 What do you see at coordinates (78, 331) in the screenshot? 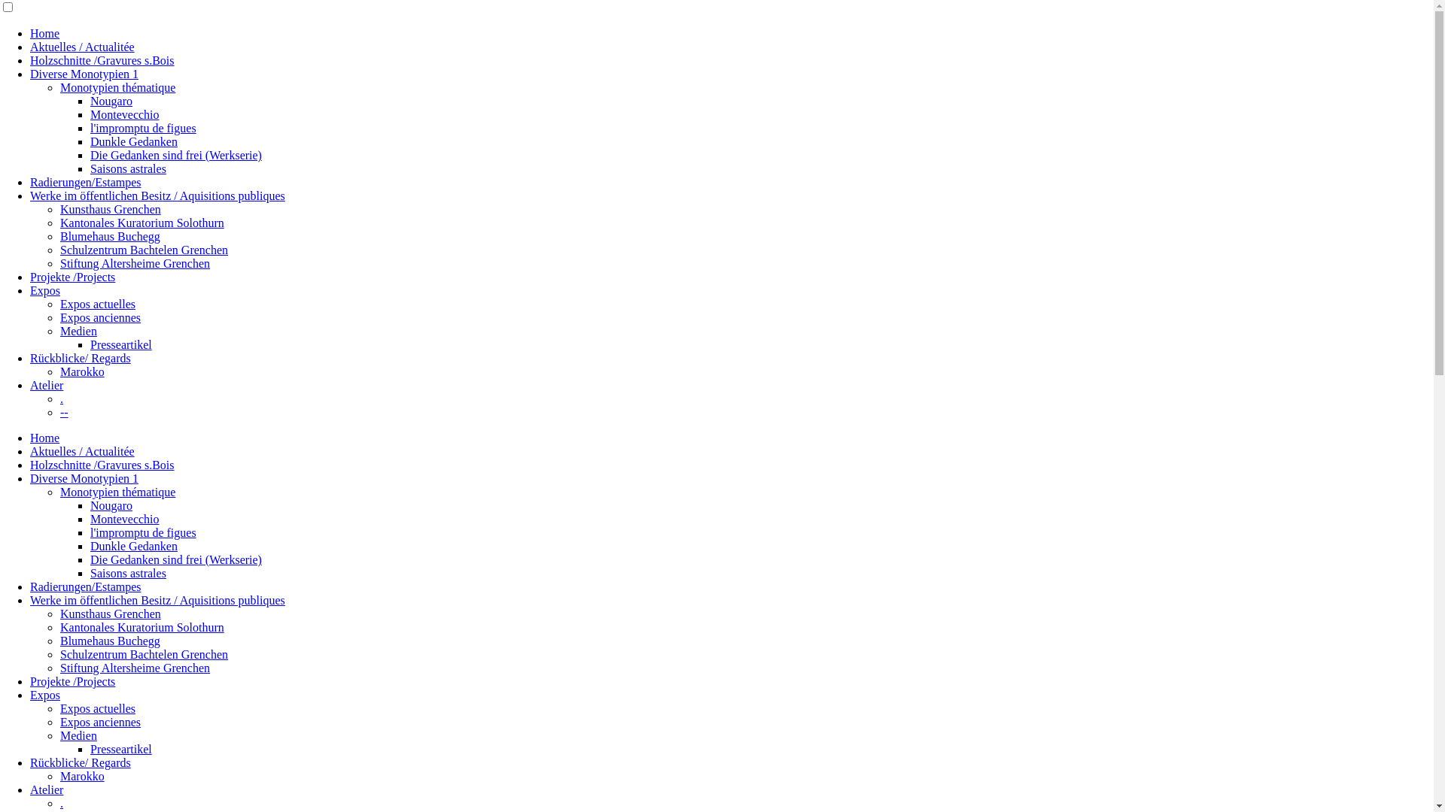
I see `Medien` at bounding box center [78, 331].